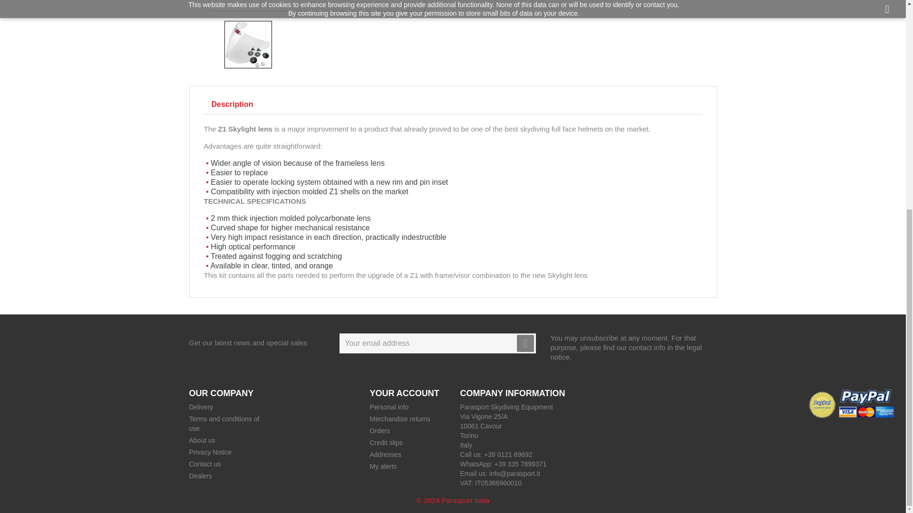 This screenshot has height=513, width=913. I want to click on Privacy Notice, so click(210, 452).